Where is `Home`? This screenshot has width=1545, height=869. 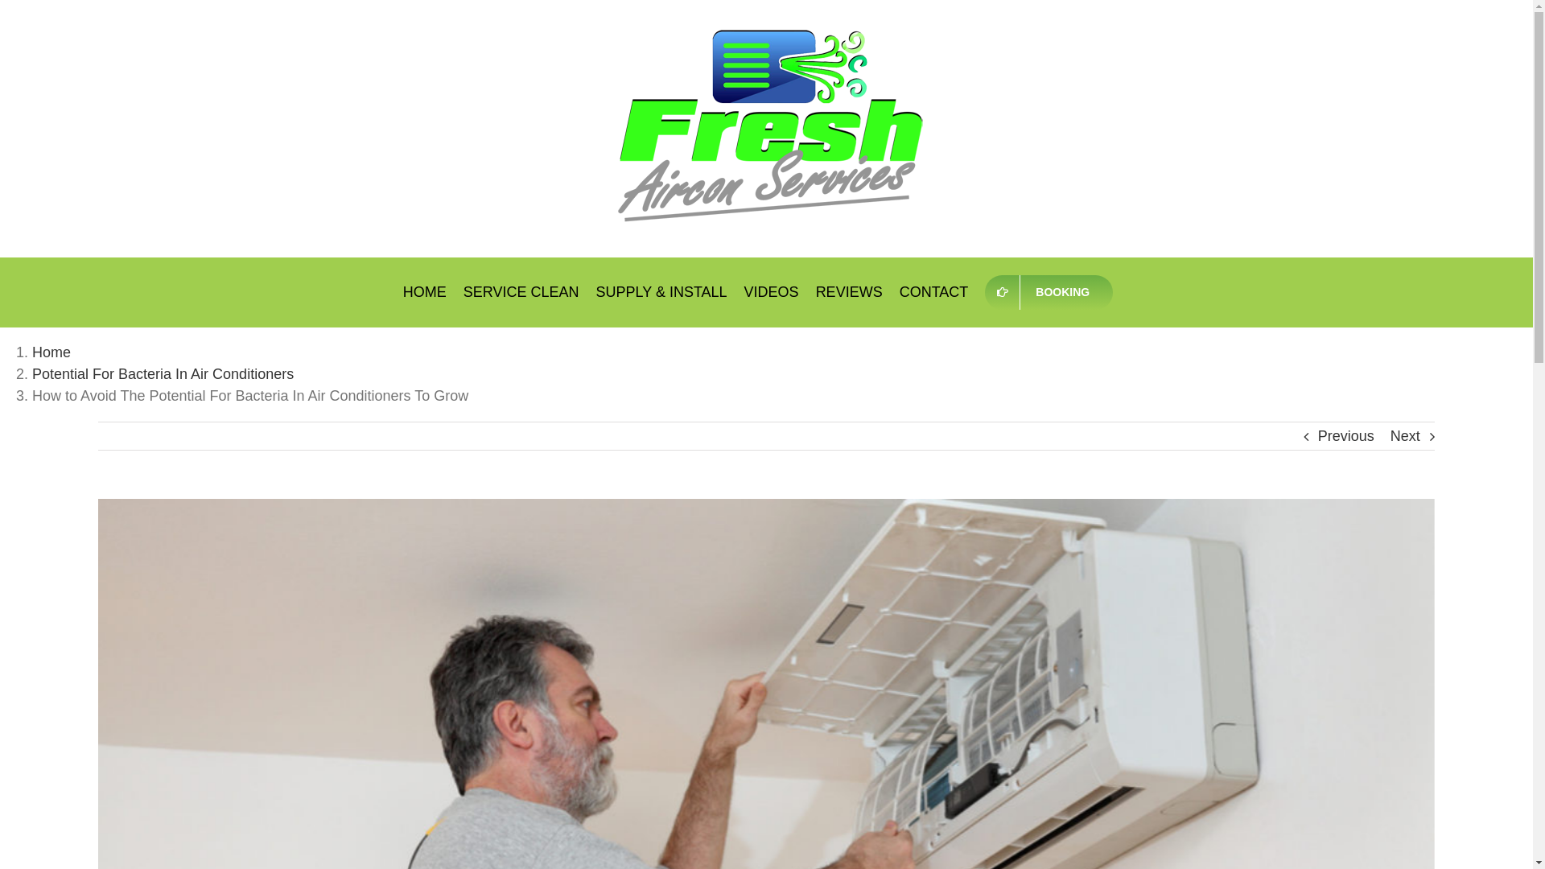
Home is located at coordinates (51, 352).